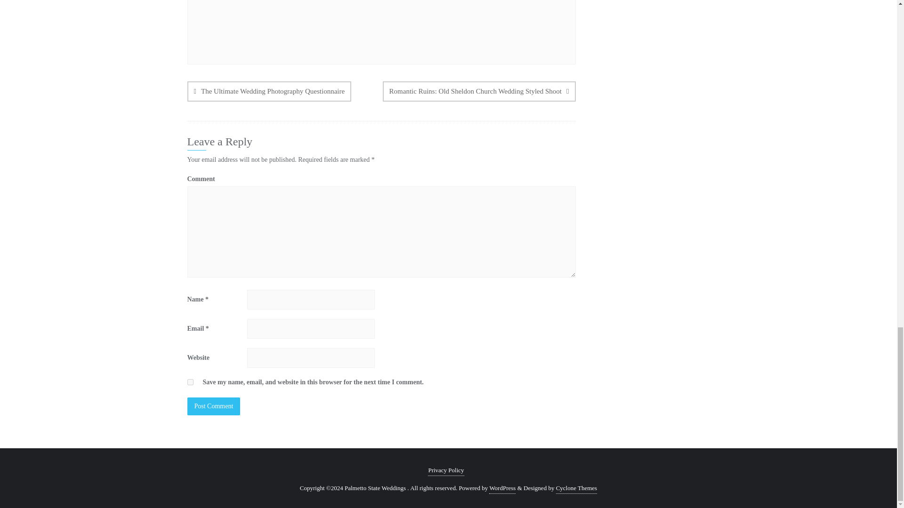 The image size is (904, 508). I want to click on Post Comment, so click(214, 406).